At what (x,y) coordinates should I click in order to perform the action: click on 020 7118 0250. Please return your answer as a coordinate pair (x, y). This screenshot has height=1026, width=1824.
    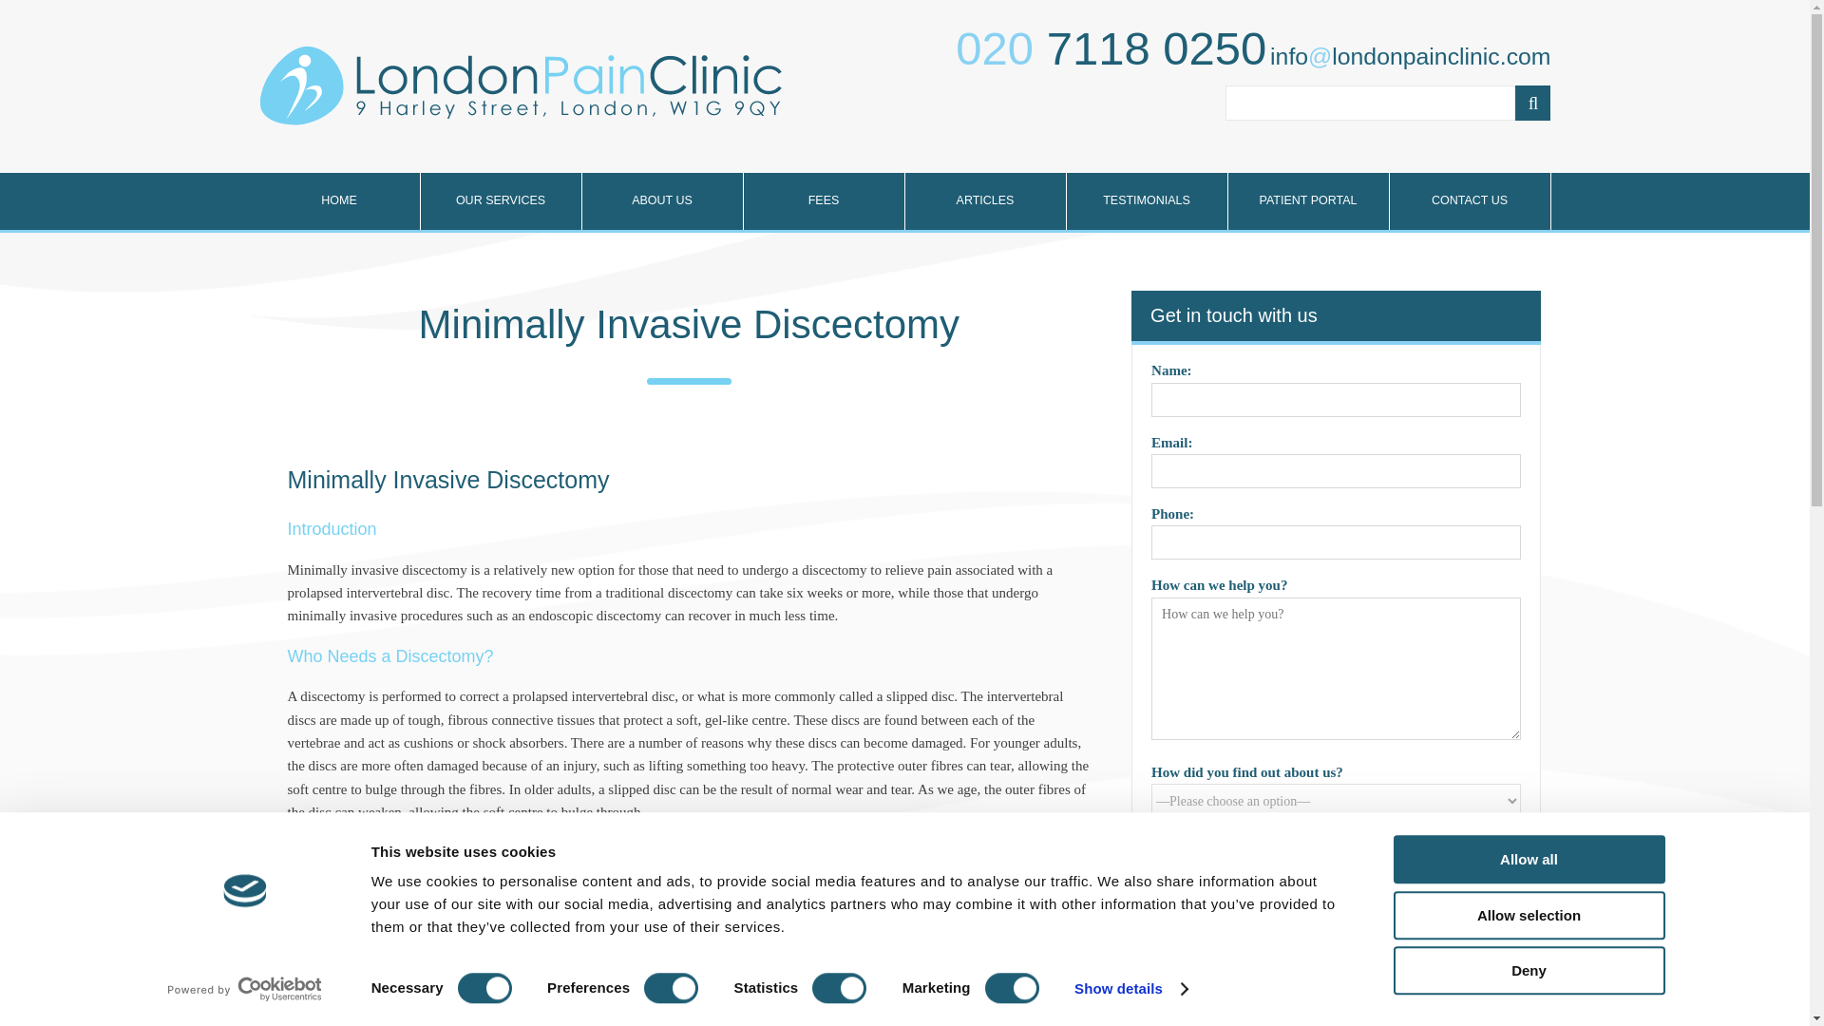
    Looking at the image, I should click on (1111, 47).